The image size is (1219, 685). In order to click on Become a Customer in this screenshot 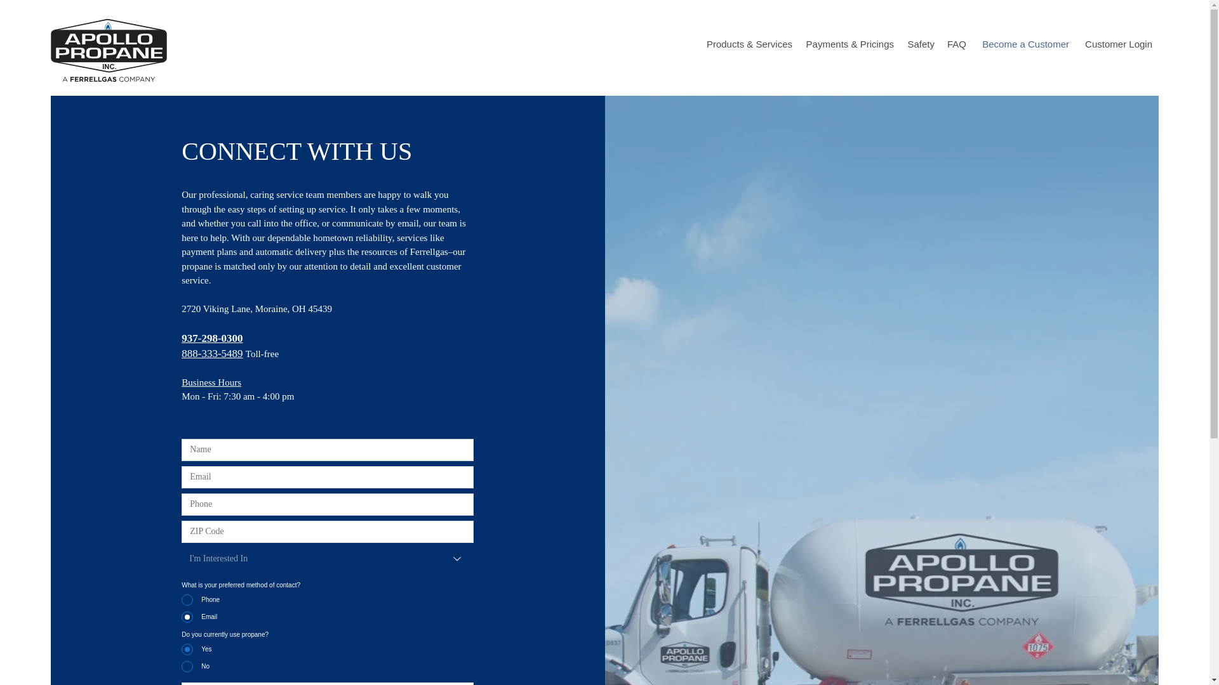, I will do `click(1023, 44)`.